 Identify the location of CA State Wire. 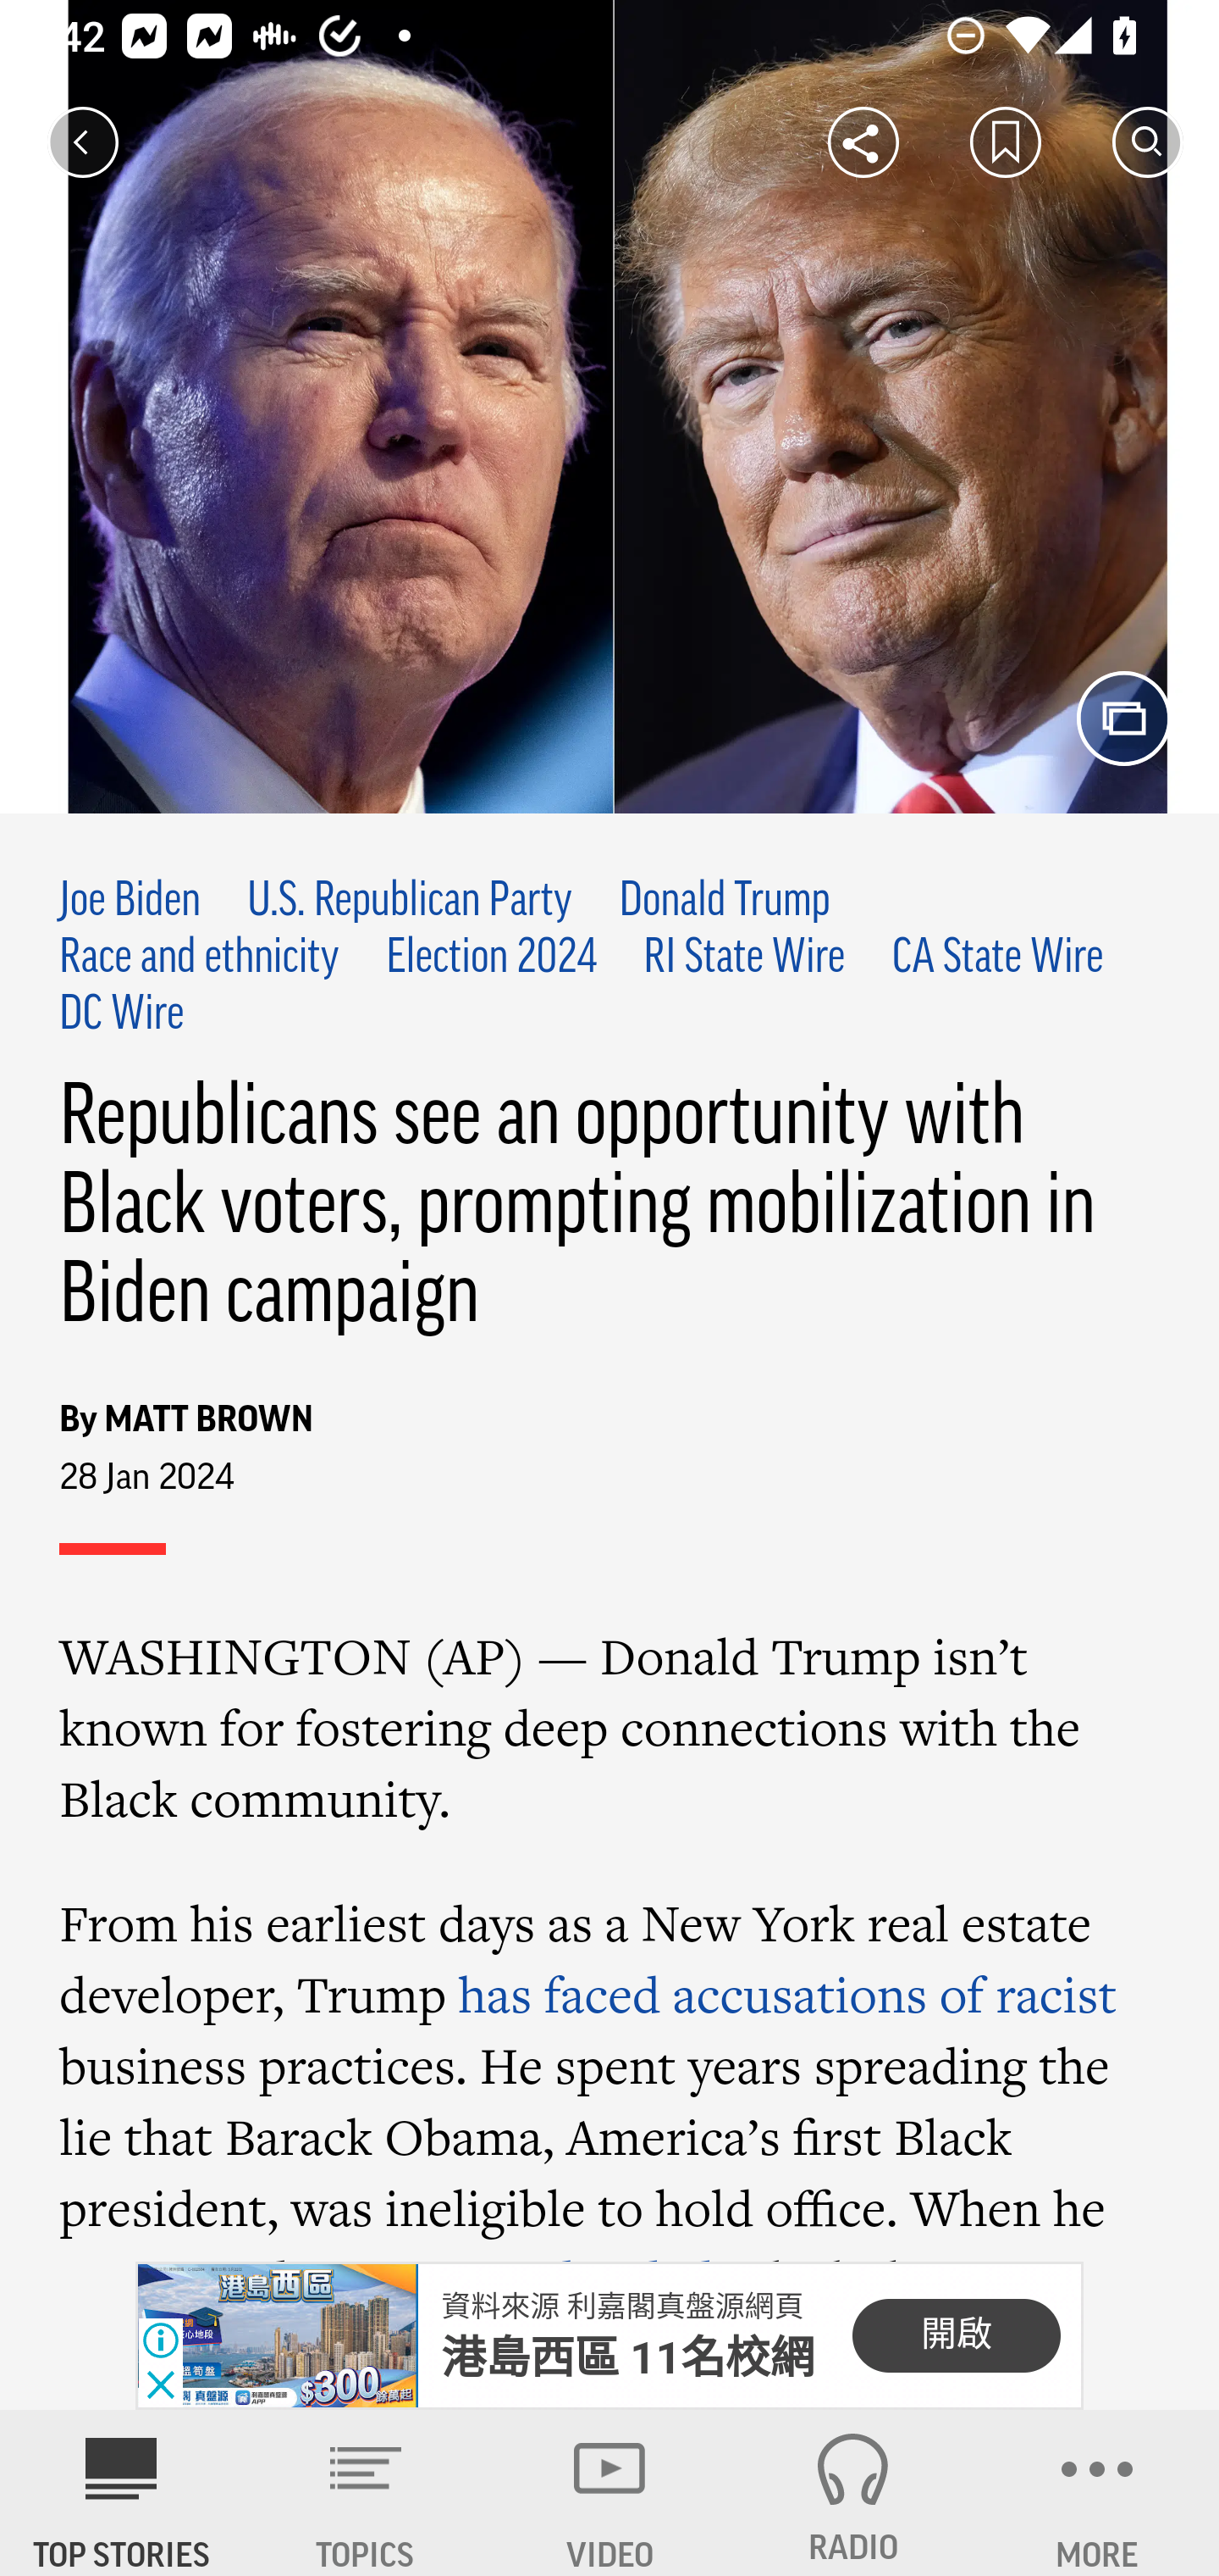
(996, 959).